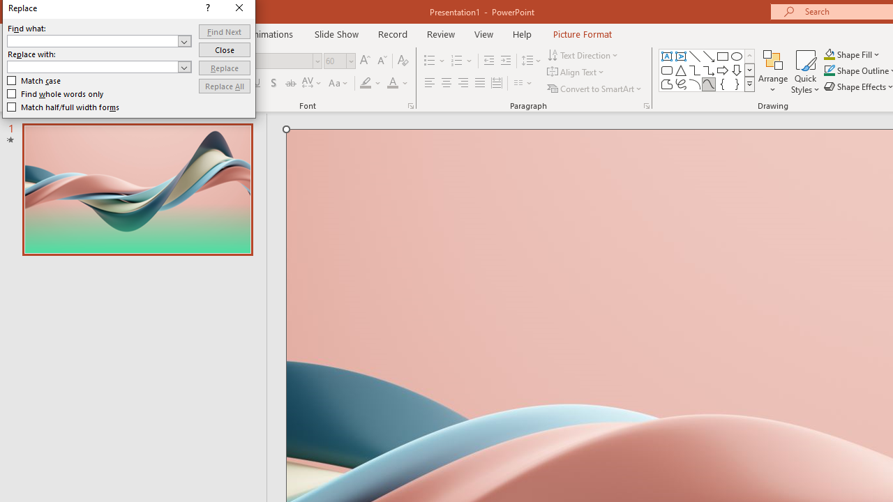 The height and width of the screenshot is (502, 893). Describe the element at coordinates (225, 67) in the screenshot. I see `Replace` at that location.